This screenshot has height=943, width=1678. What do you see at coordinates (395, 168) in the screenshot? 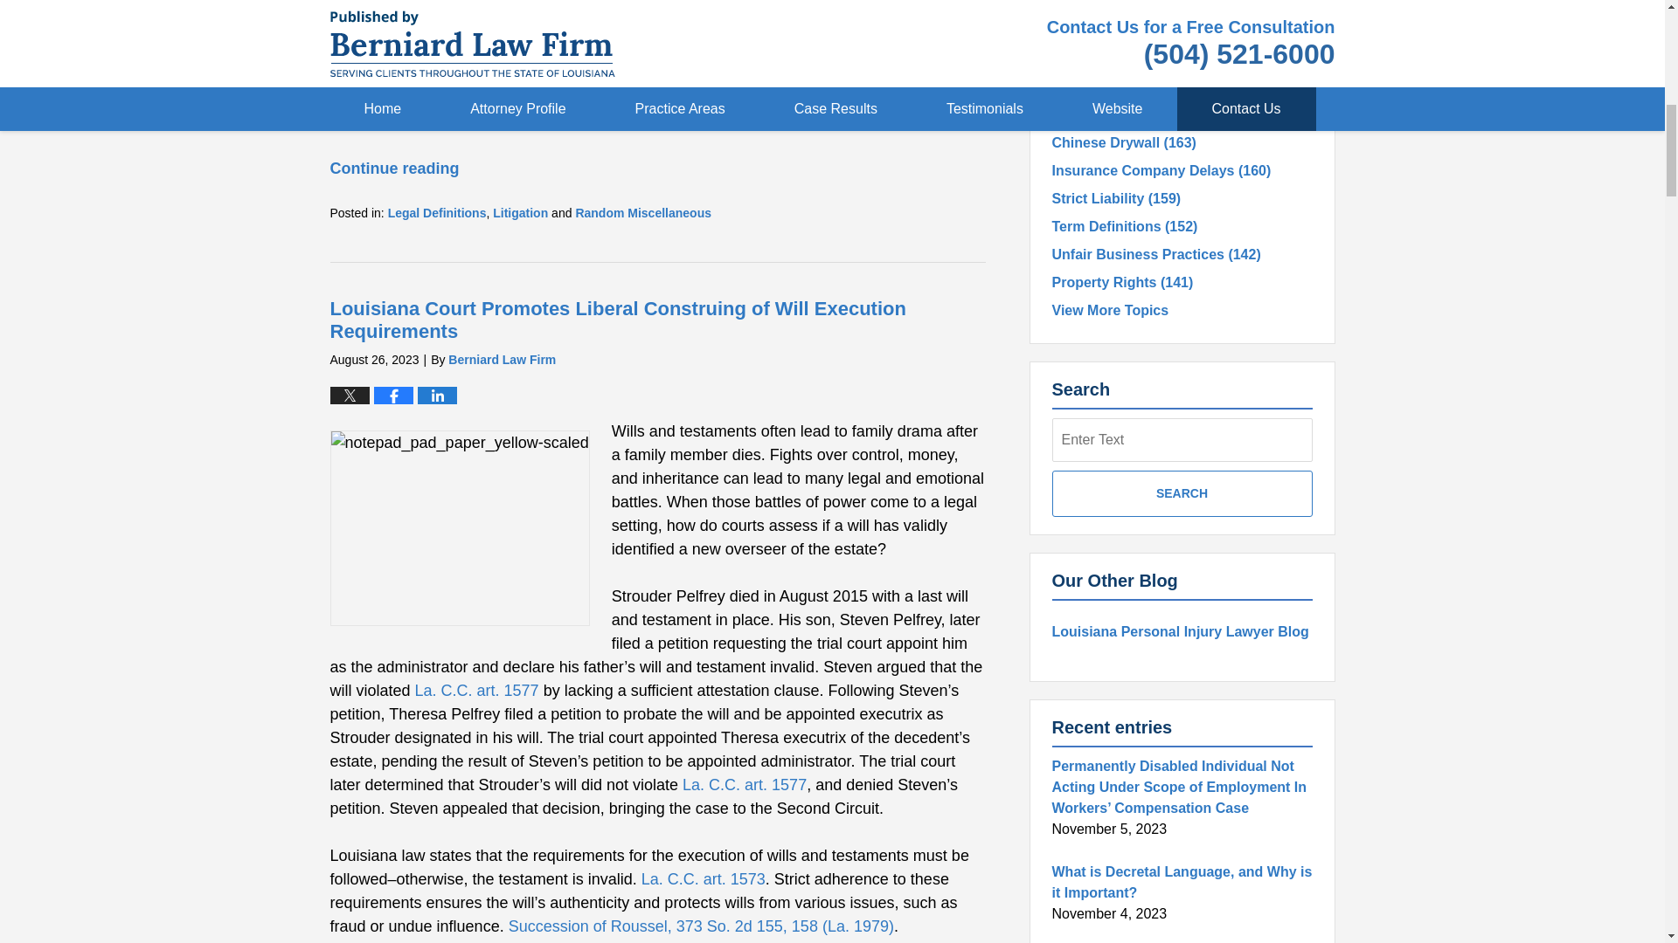
I see `Continue reading` at bounding box center [395, 168].